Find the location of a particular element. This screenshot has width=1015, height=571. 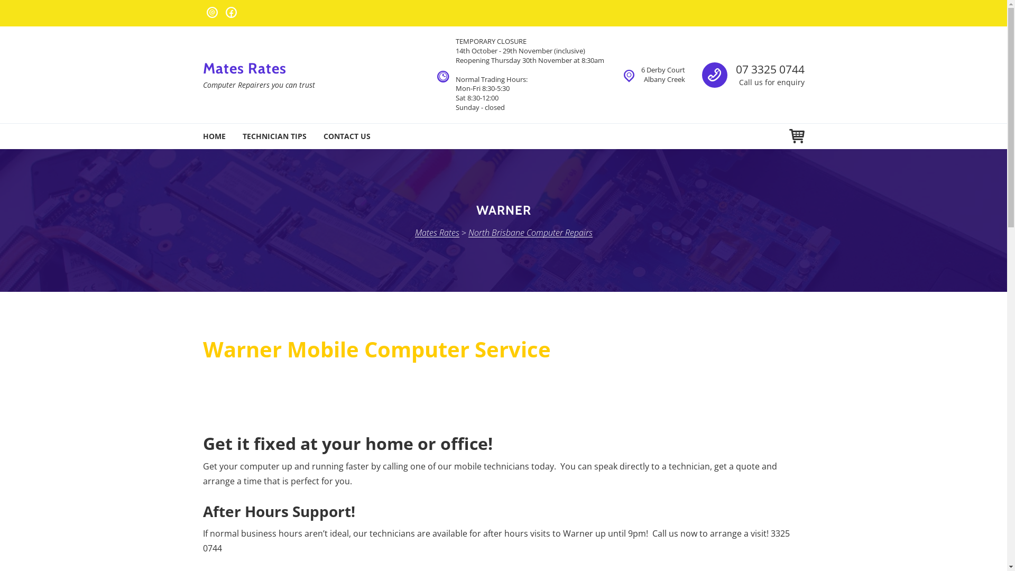

HOME is located at coordinates (215, 136).